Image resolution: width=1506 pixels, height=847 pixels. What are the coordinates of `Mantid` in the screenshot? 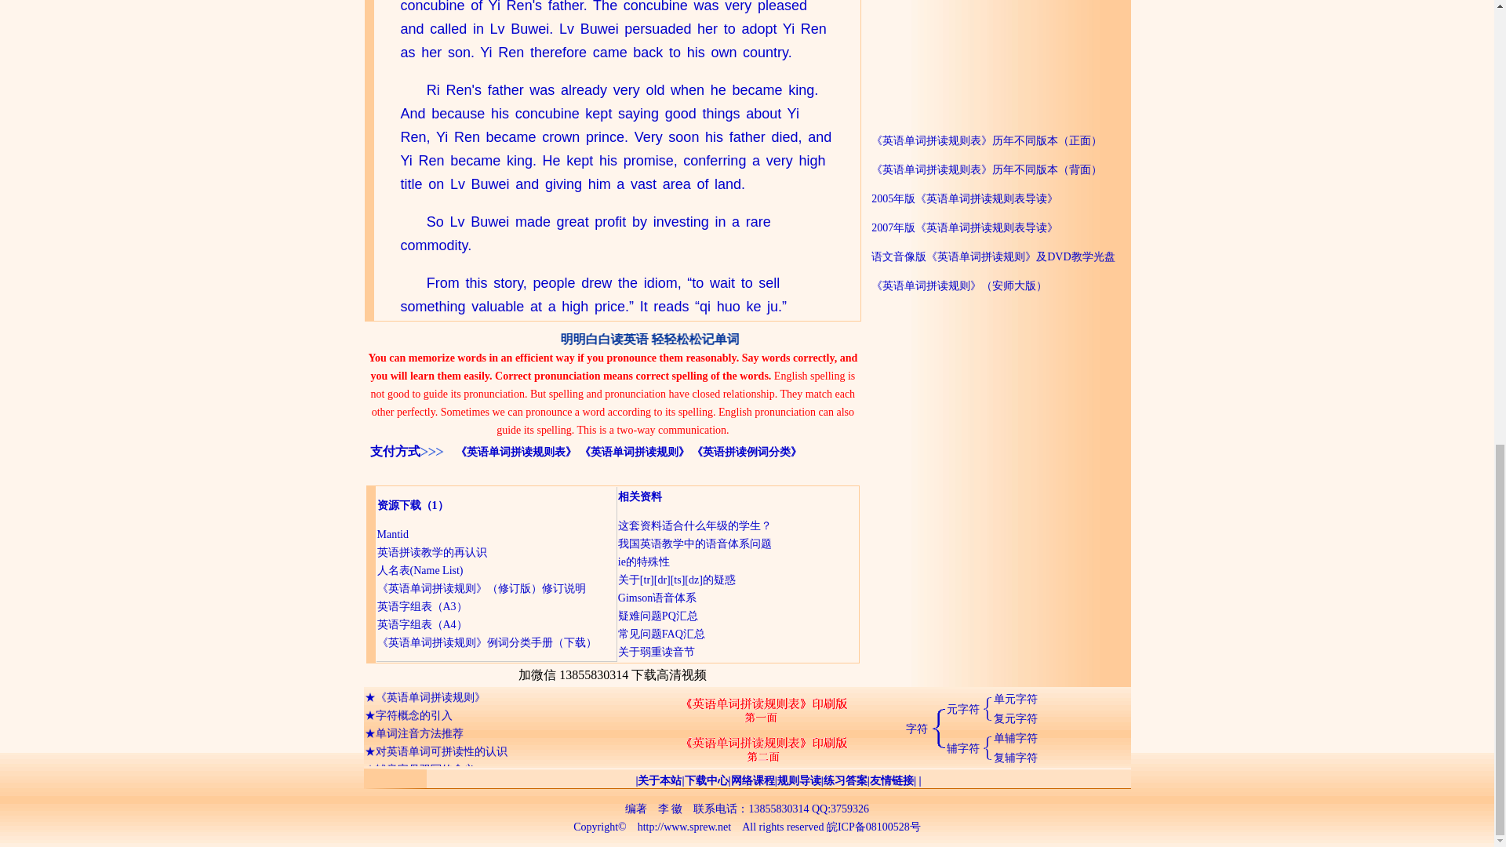 It's located at (392, 534).